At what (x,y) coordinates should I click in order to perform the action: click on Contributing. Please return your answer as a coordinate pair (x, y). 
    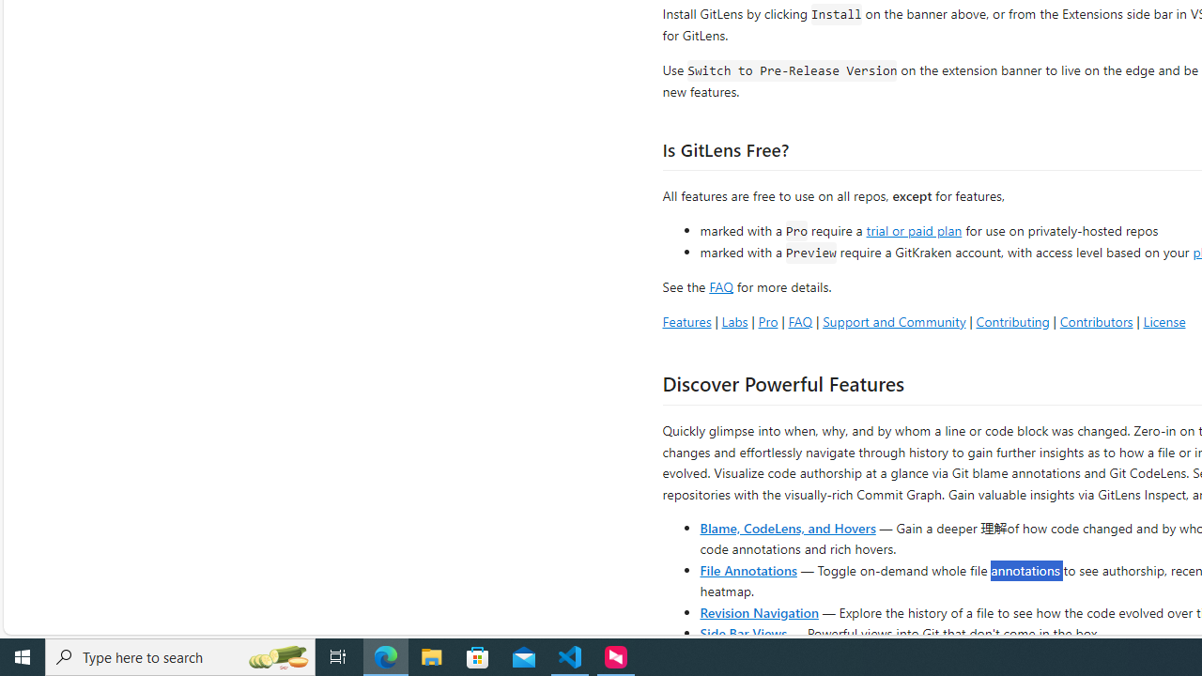
    Looking at the image, I should click on (1012, 321).